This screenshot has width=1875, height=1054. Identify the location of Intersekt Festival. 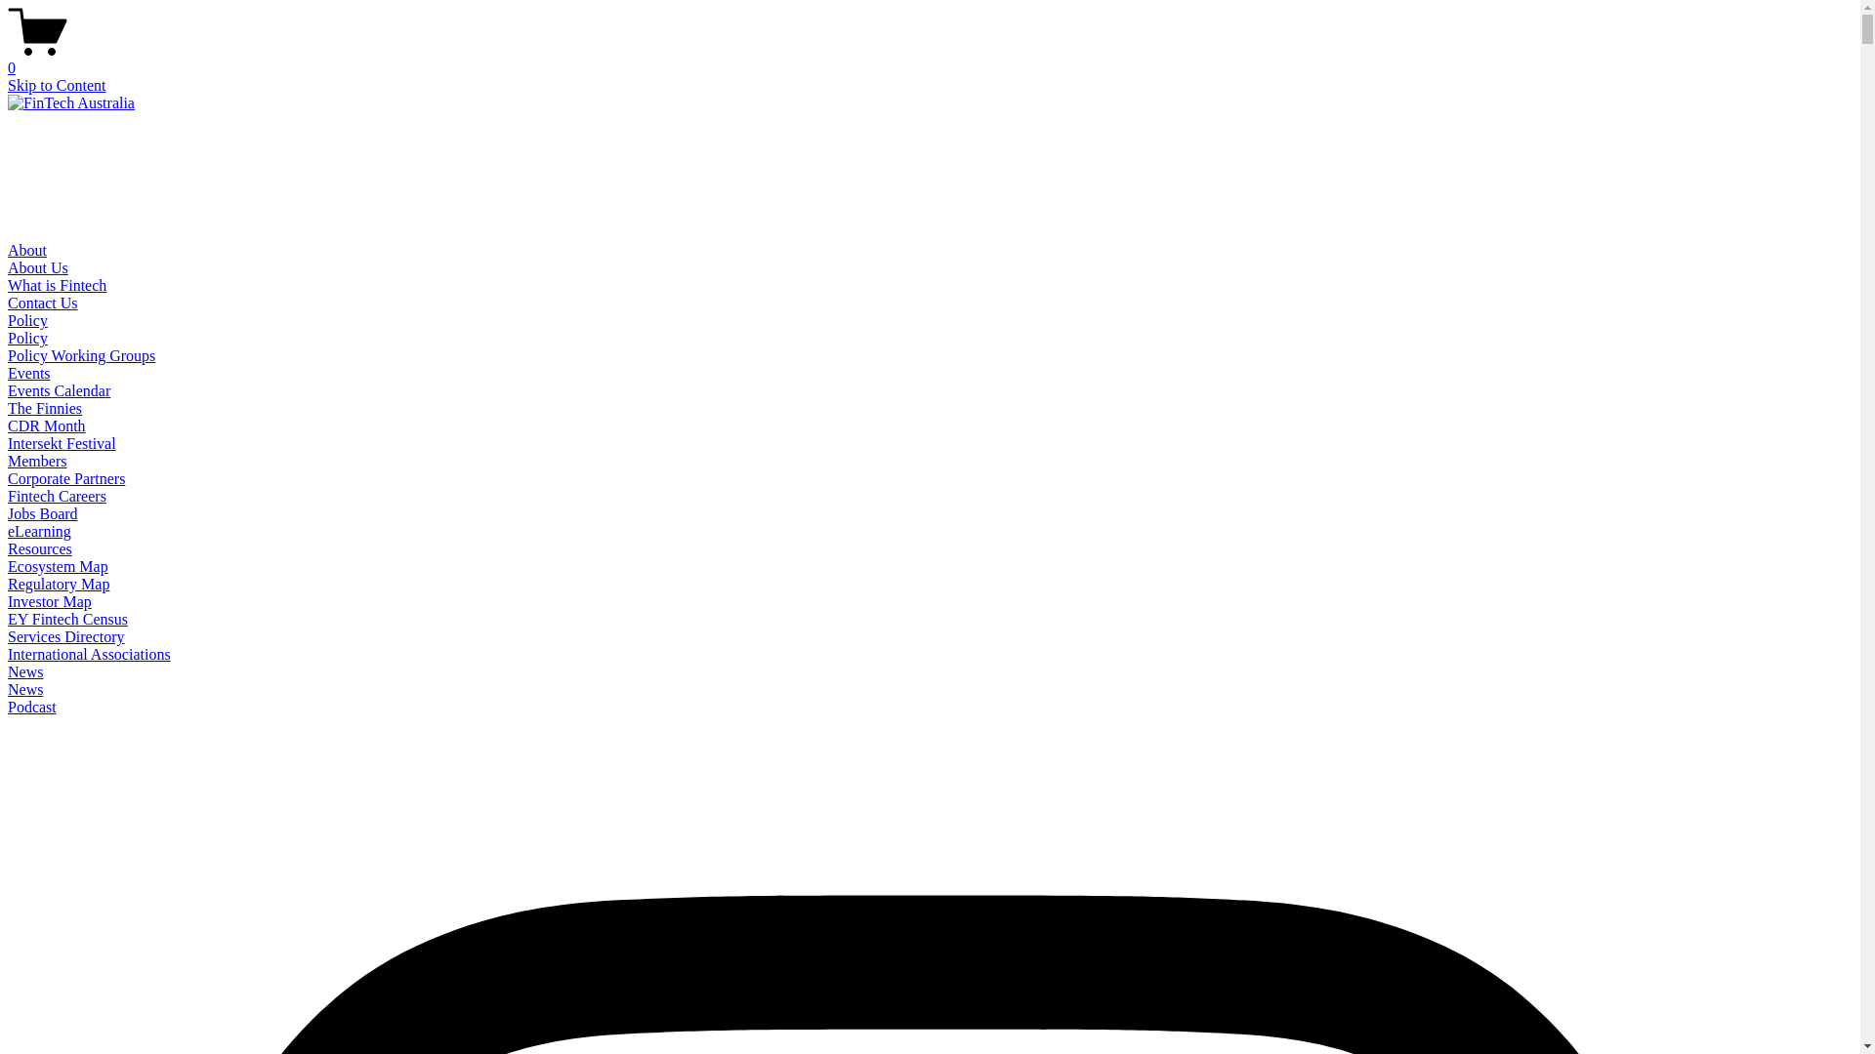
(62, 443).